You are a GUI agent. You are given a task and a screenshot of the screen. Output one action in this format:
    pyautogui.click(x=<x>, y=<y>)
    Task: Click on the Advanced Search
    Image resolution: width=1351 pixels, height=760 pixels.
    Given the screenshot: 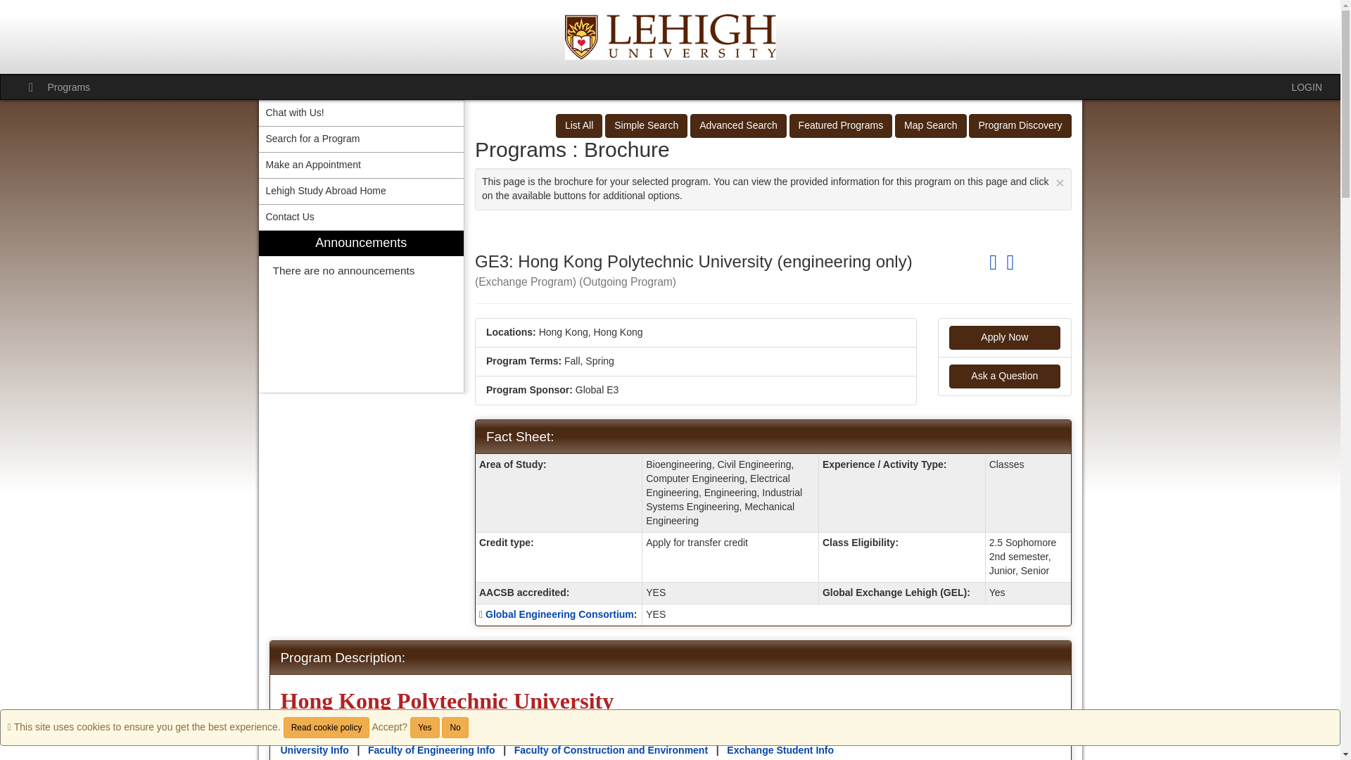 What is the action you would take?
    pyautogui.click(x=738, y=125)
    